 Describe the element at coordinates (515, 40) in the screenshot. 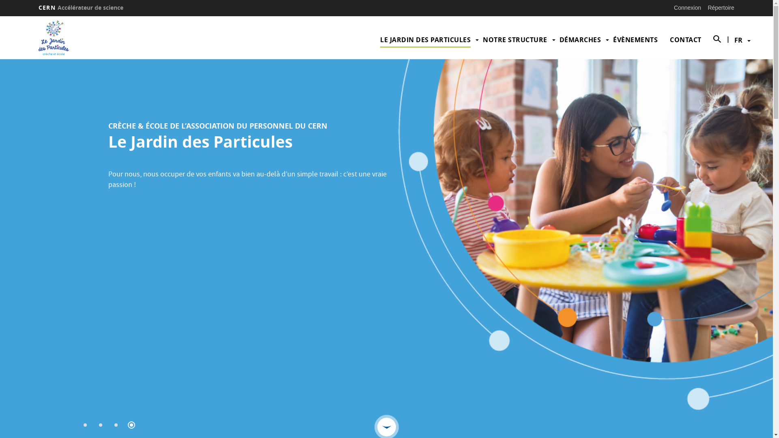

I see `NOTRE STRUCTURE` at that location.